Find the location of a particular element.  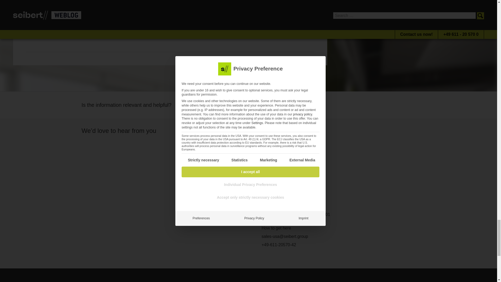

Share on Whatsapp is located at coordinates (79, 32).